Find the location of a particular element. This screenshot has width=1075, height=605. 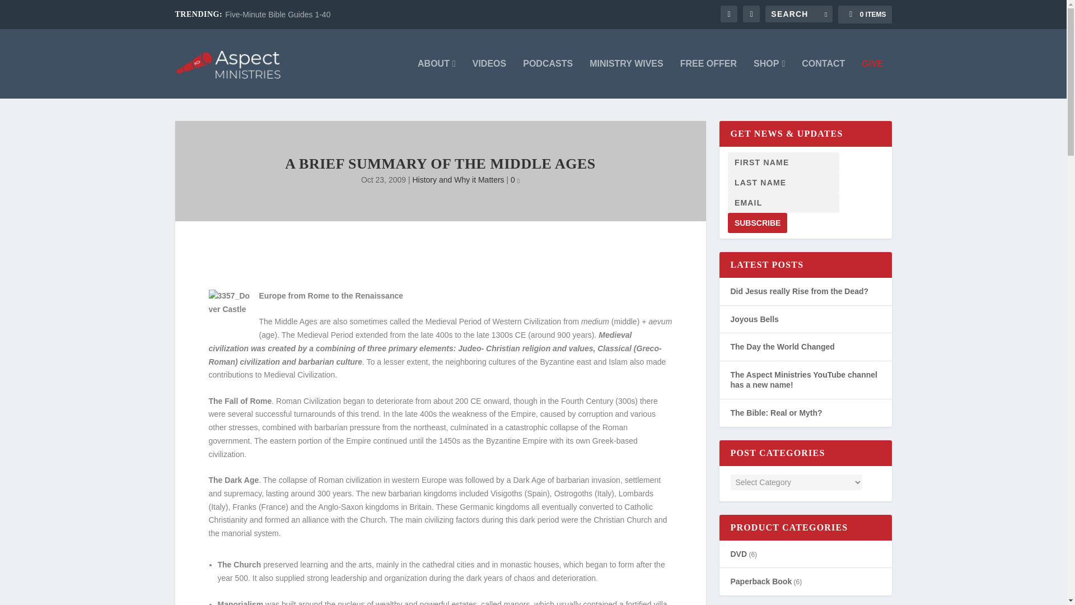

CONTACT is located at coordinates (823, 78).